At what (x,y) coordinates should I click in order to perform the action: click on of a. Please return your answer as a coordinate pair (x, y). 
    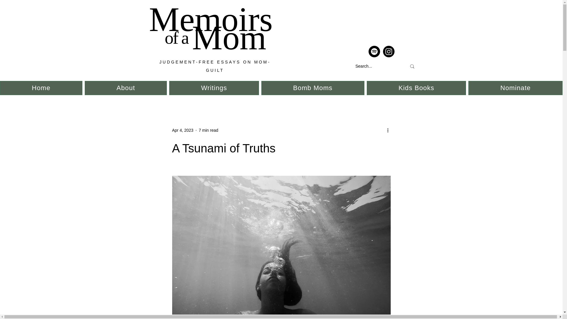
    Looking at the image, I should click on (177, 38).